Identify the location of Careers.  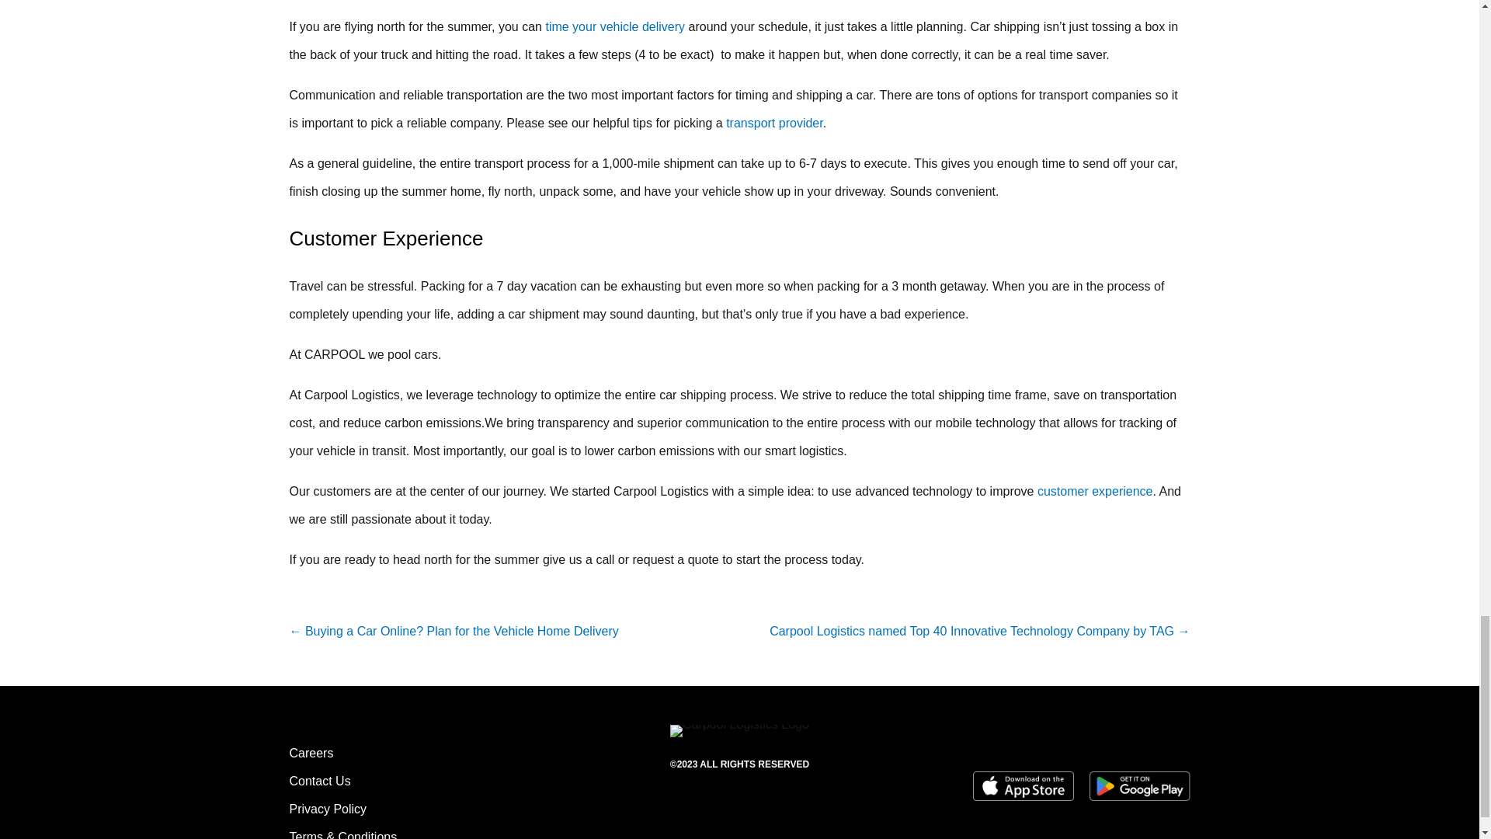
(311, 754).